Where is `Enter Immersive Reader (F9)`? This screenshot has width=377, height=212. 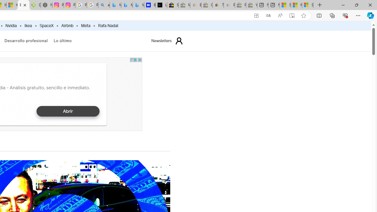 Enter Immersive Reader (F9) is located at coordinates (292, 16).